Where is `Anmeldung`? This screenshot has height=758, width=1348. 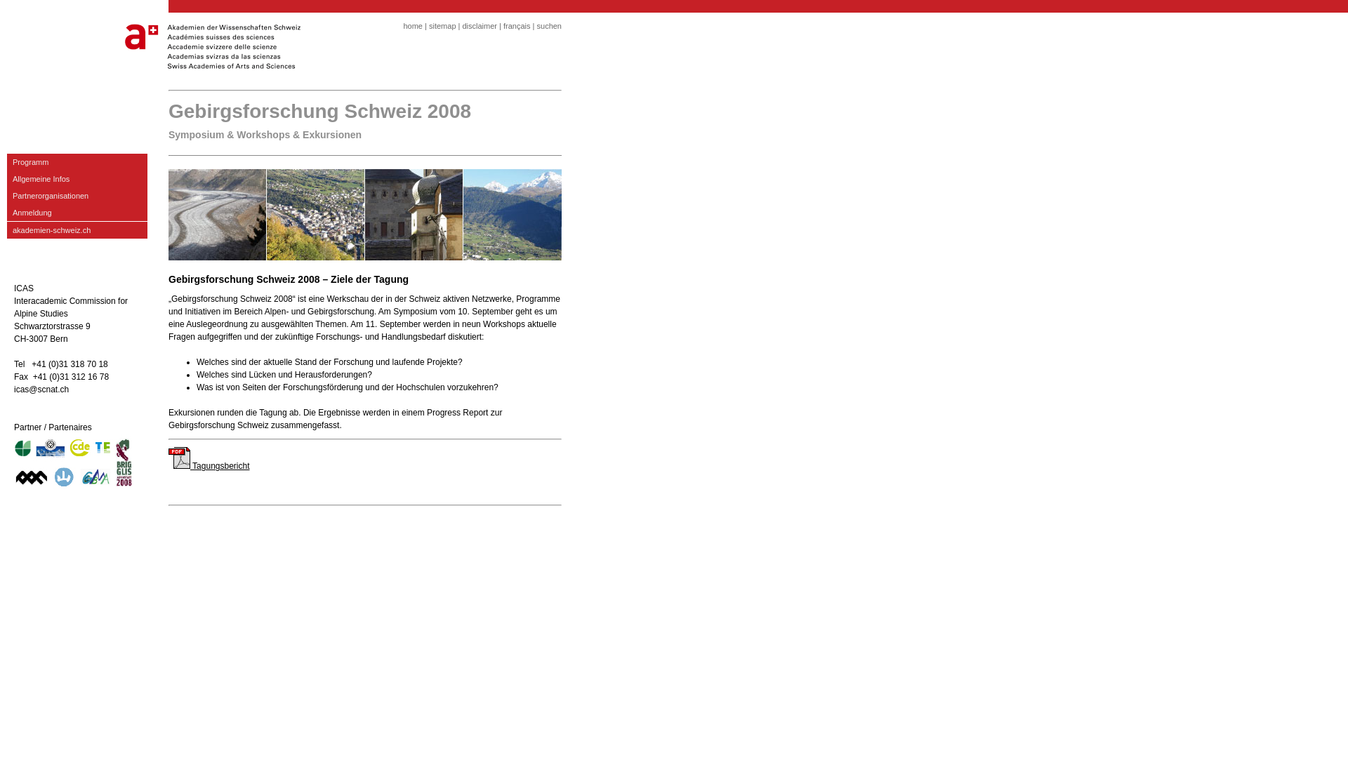 Anmeldung is located at coordinates (77, 213).